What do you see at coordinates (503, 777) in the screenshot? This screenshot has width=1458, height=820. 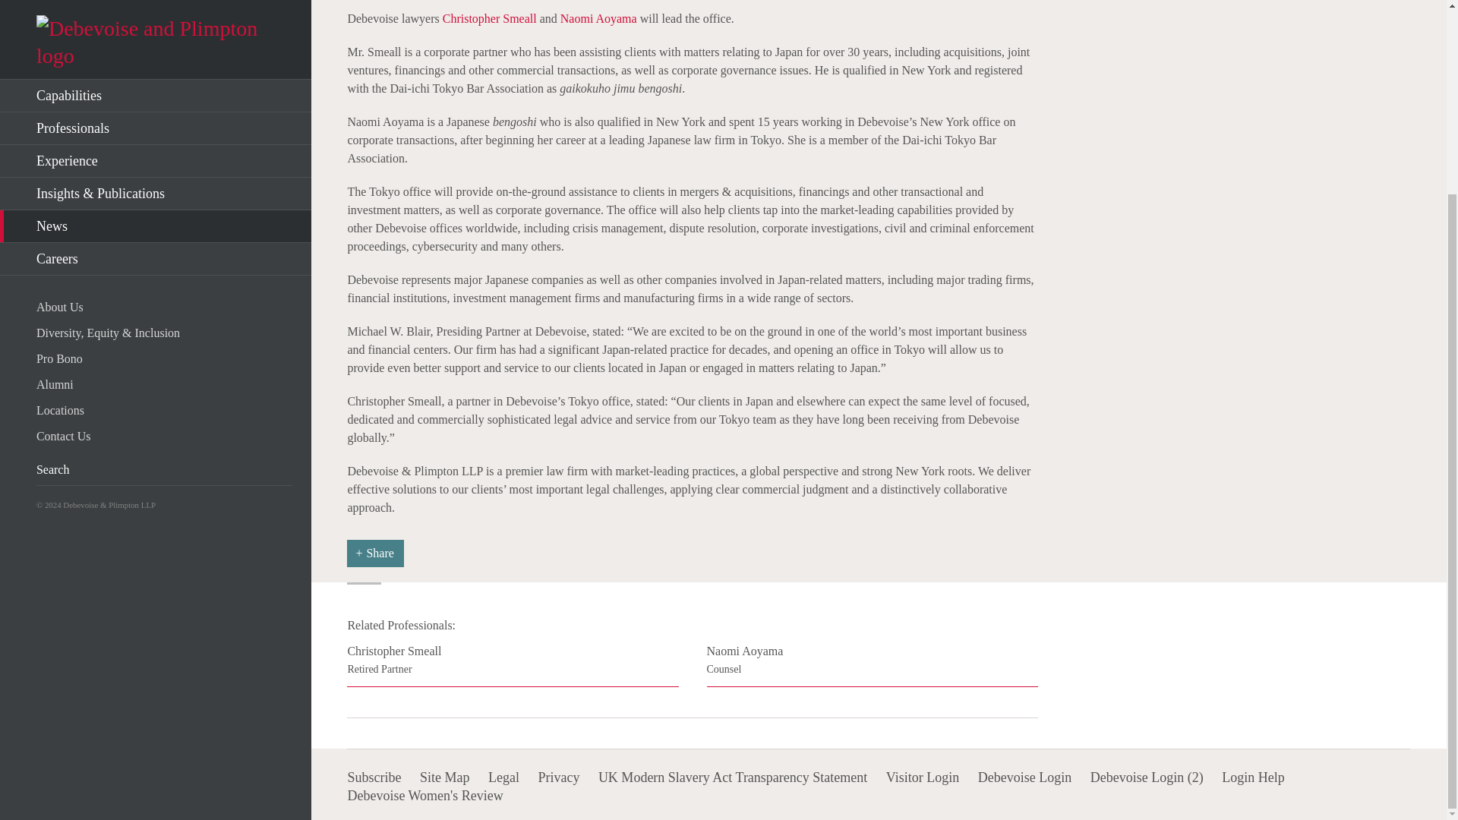 I see `Legal` at bounding box center [503, 777].